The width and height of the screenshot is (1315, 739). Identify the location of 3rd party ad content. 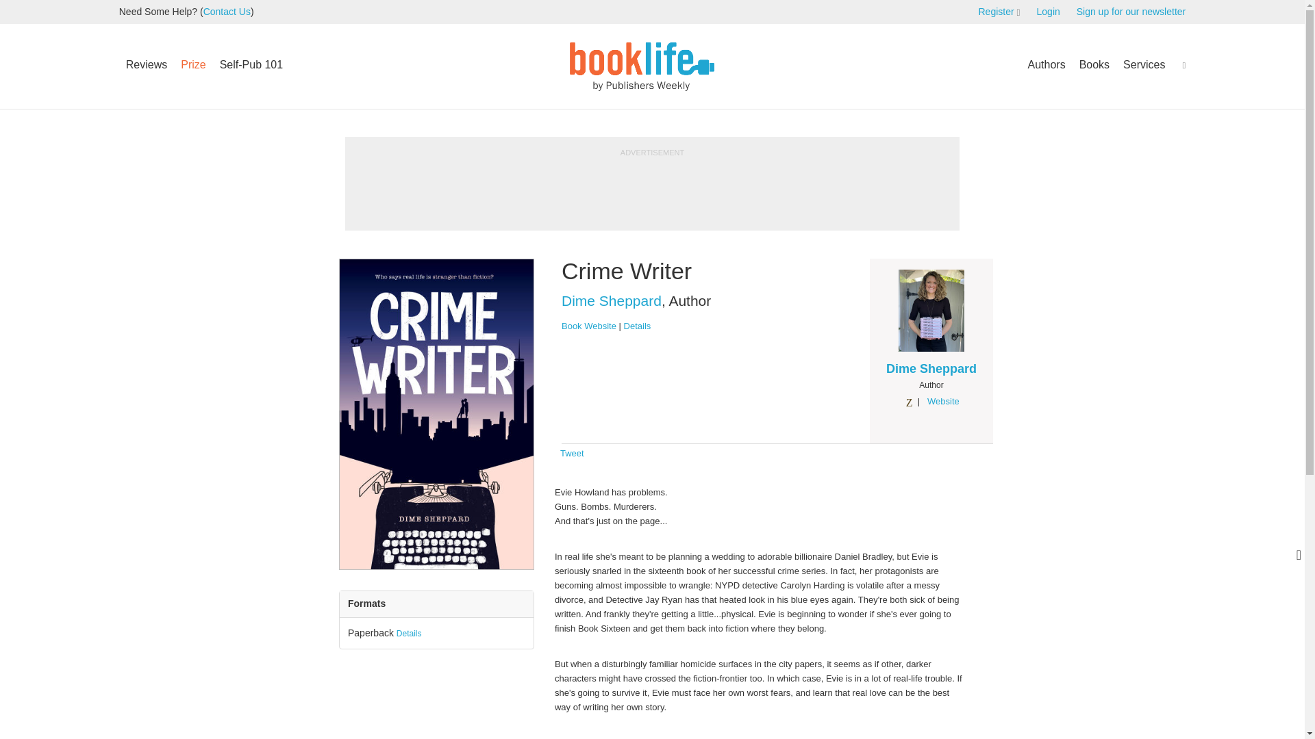
(396, 189).